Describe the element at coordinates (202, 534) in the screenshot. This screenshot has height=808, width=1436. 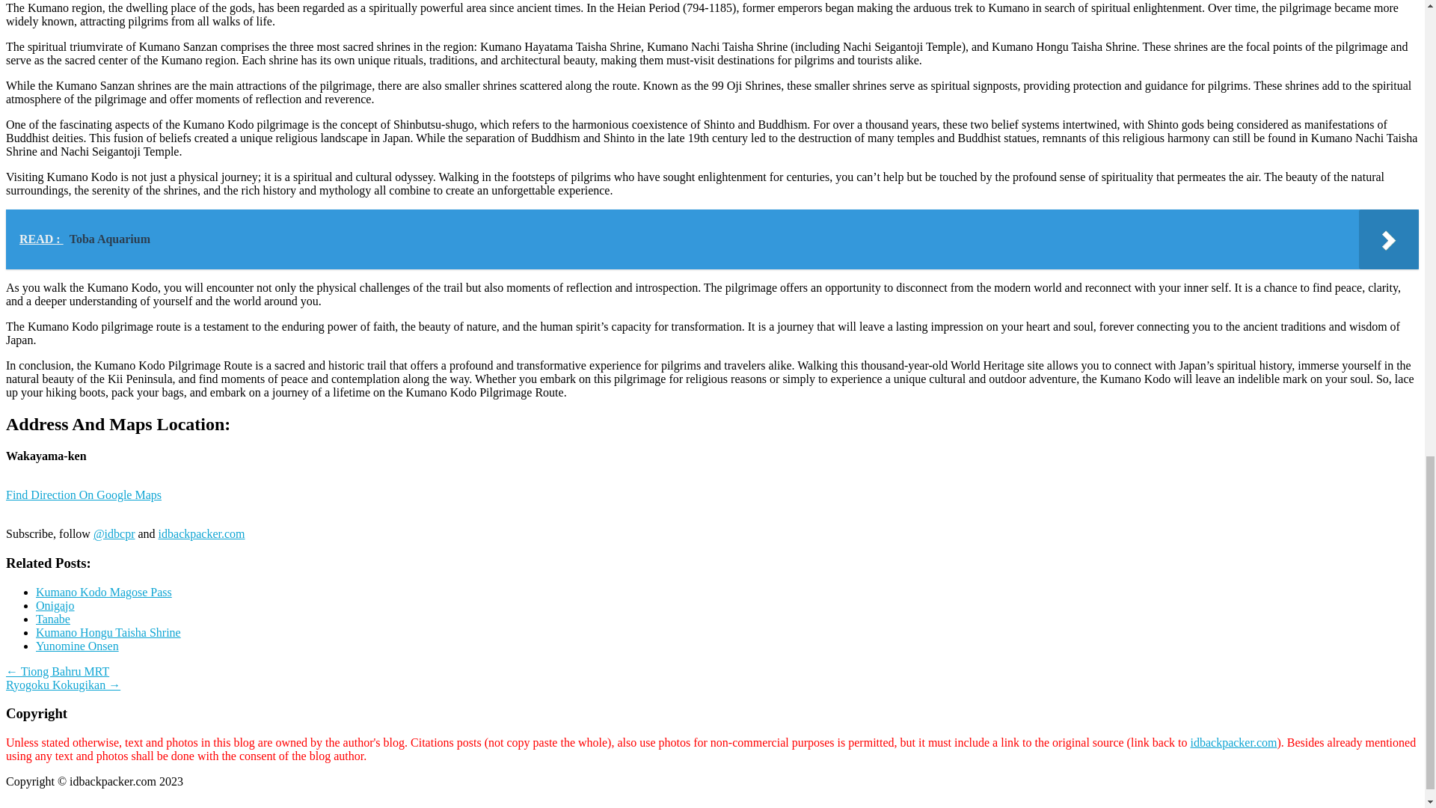
I see `idbackpacker.com` at that location.